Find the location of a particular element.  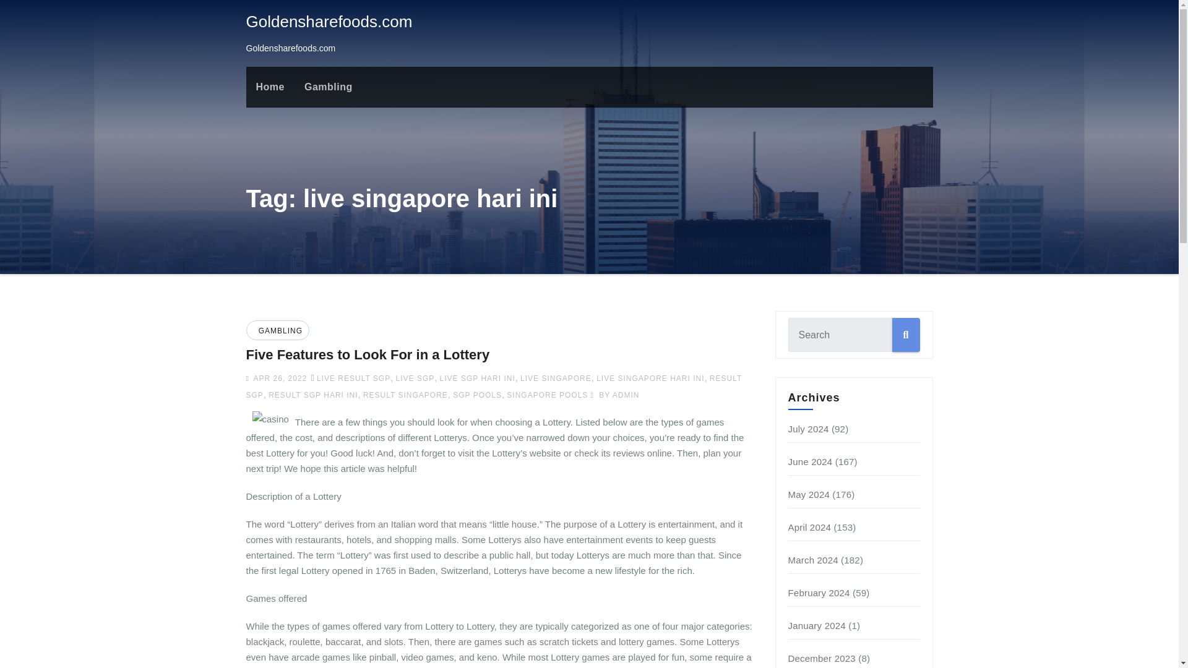

LIVE RESULT SGP is located at coordinates (354, 378).